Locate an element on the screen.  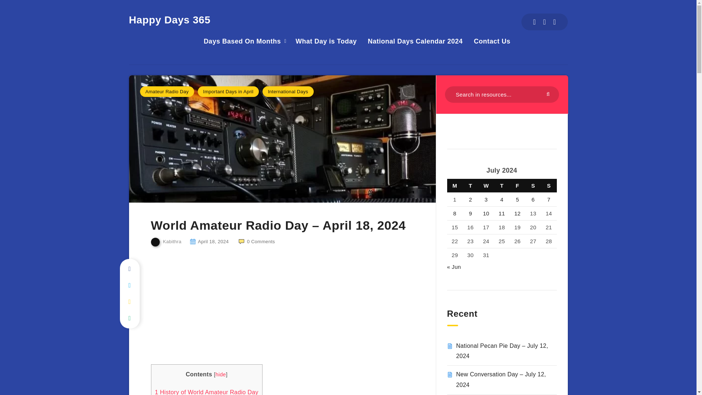
What Day is Today is located at coordinates (326, 41).